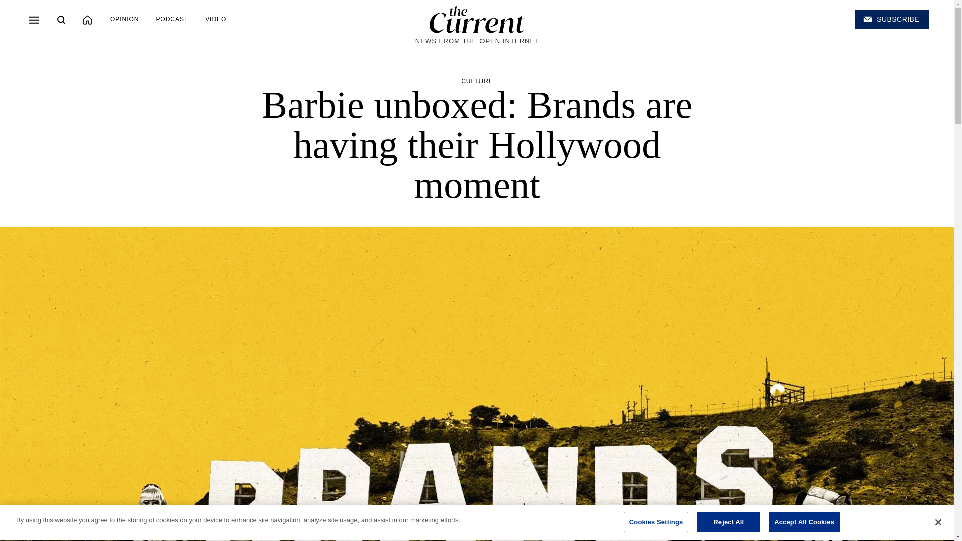  Describe the element at coordinates (215, 19) in the screenshot. I see `VIDEO` at that location.